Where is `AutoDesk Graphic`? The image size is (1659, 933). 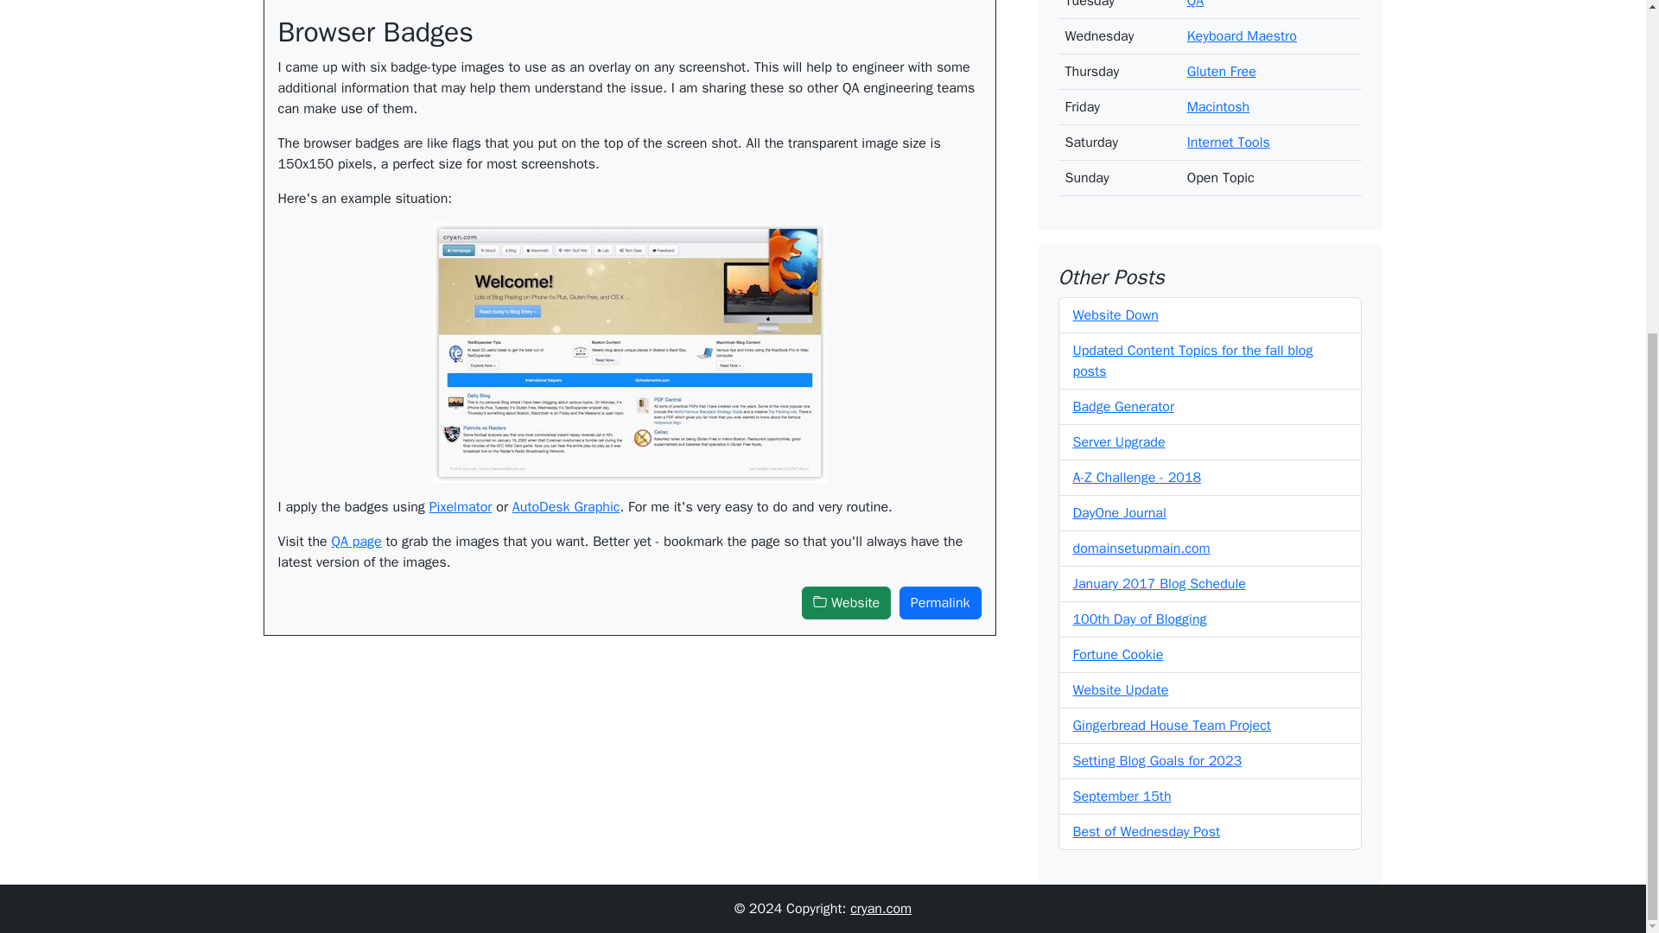 AutoDesk Graphic is located at coordinates (567, 506).